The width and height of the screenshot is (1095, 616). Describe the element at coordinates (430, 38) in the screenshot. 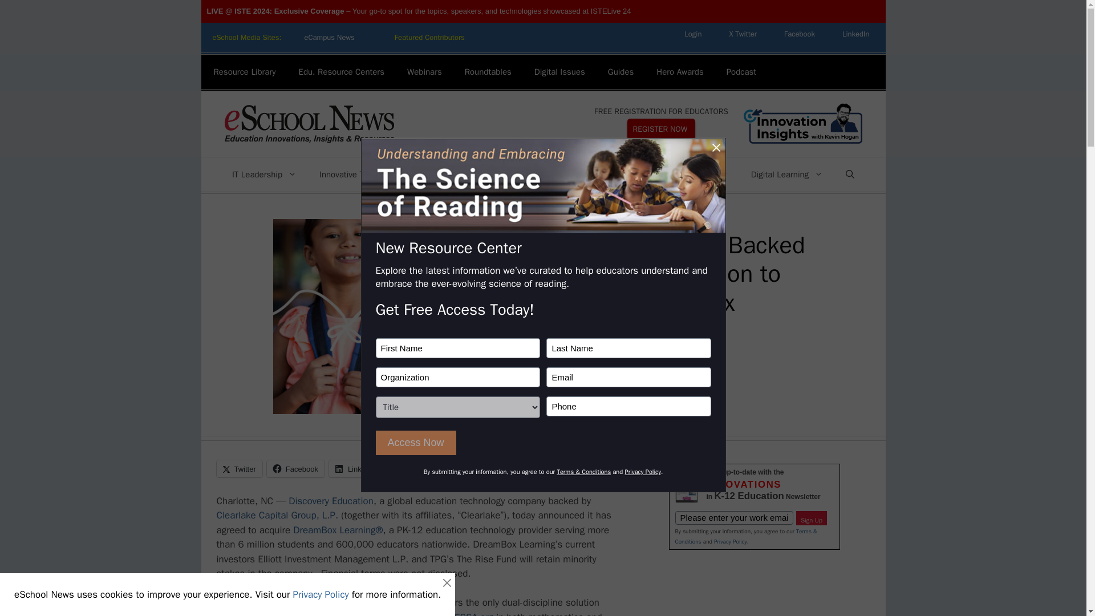

I see `eClassroom News` at that location.